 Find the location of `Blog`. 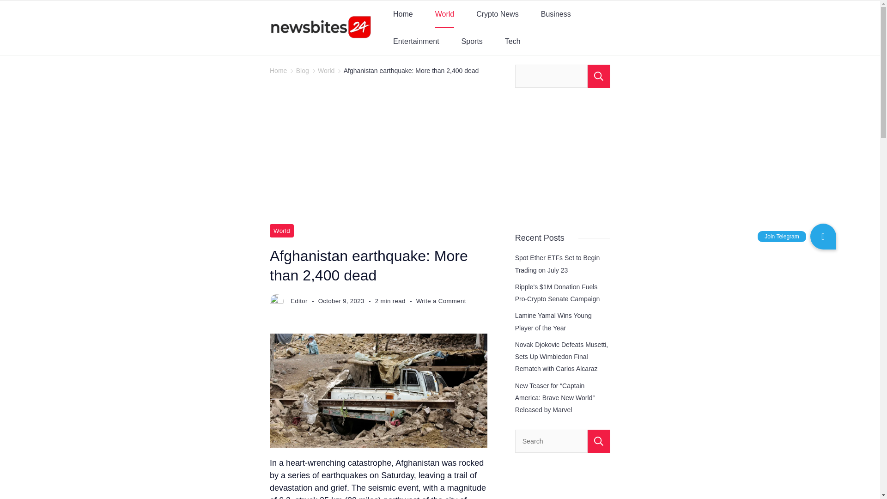

Blog is located at coordinates (302, 70).